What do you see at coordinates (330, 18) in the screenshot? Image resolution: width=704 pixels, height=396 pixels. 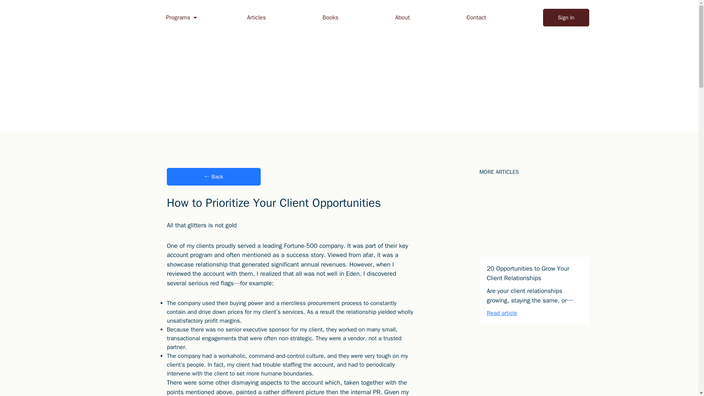 I see `Books` at bounding box center [330, 18].